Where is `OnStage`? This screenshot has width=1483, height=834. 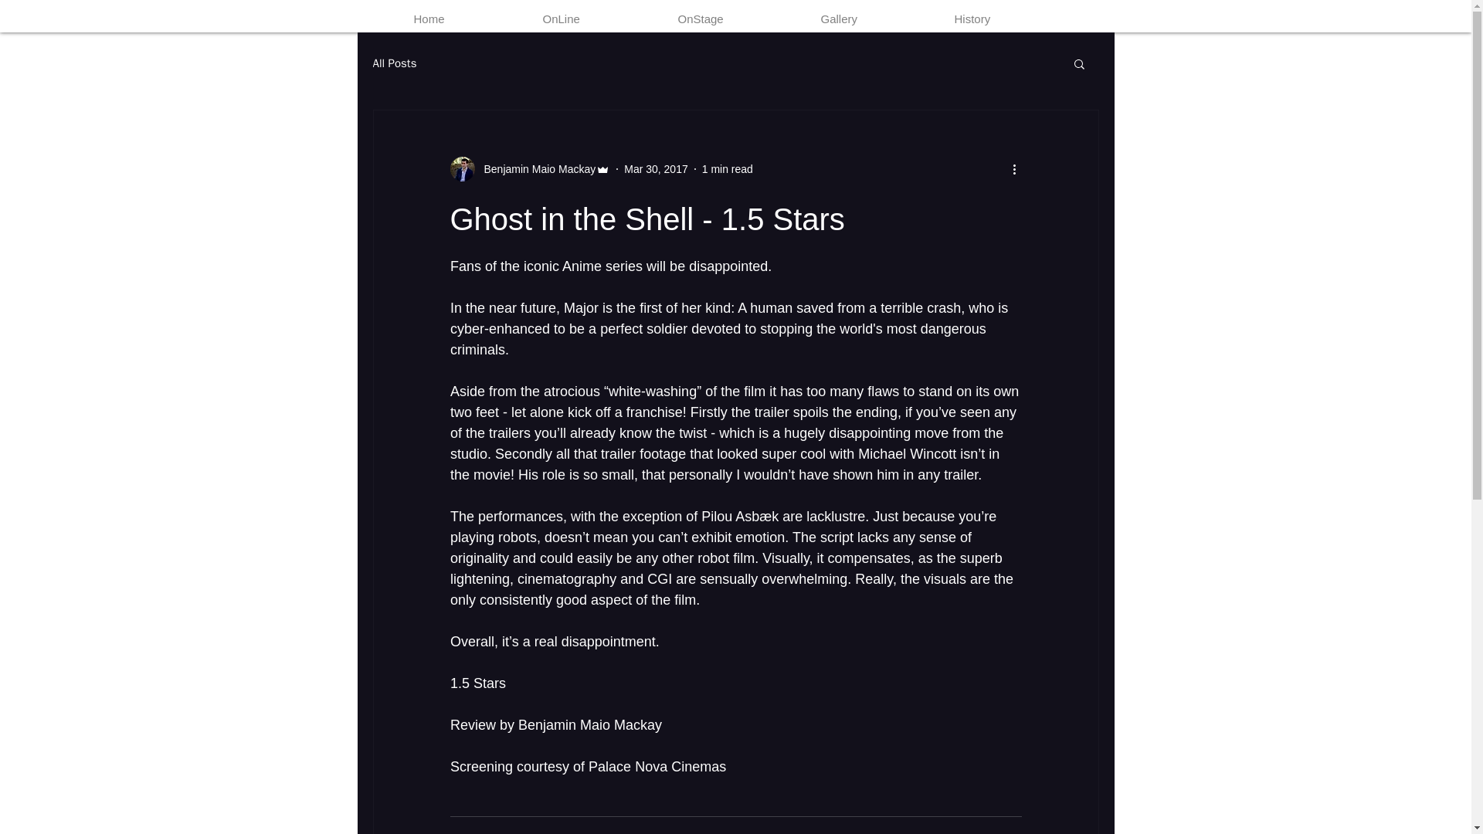
OnStage is located at coordinates (741, 19).